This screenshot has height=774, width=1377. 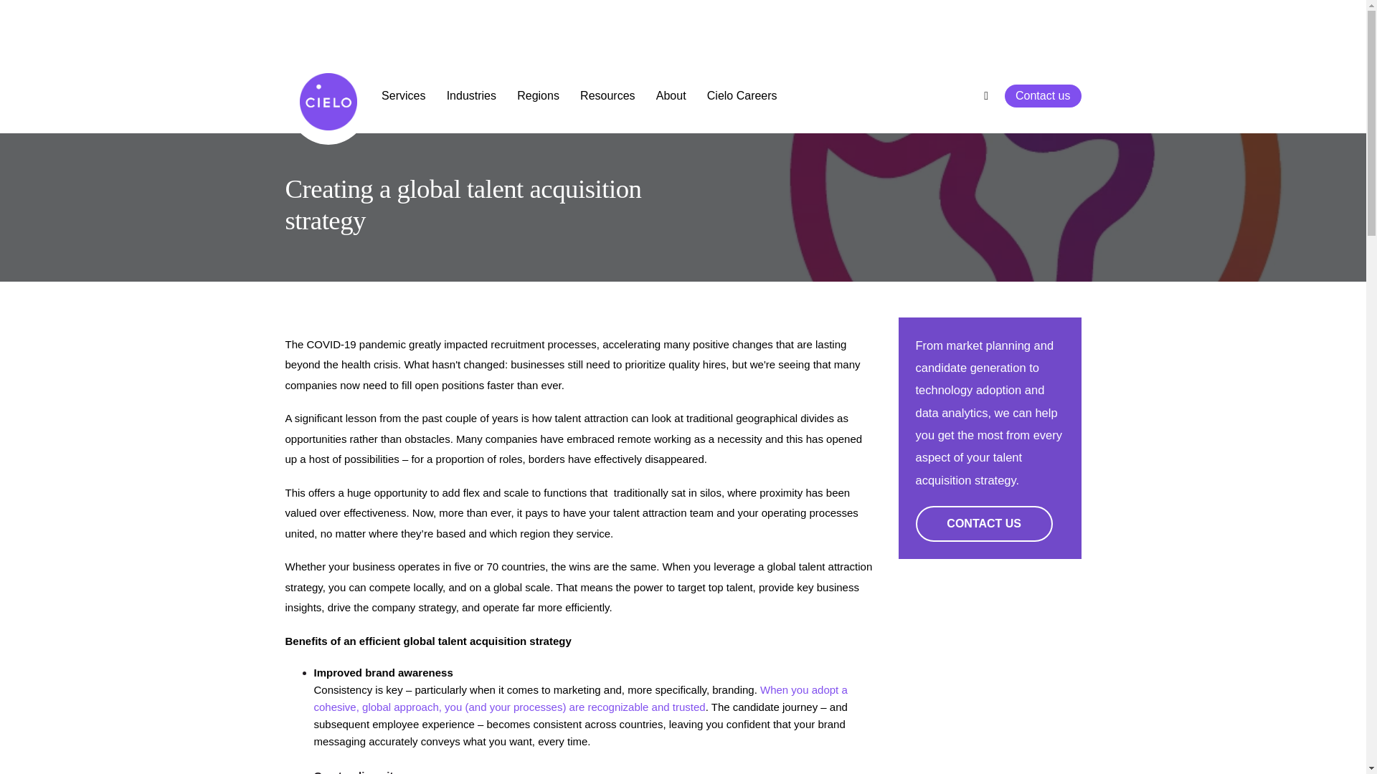 I want to click on search, so click(x=990, y=96).